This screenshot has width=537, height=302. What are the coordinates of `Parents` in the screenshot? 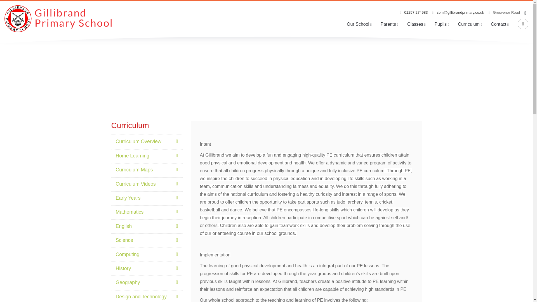 It's located at (390, 24).